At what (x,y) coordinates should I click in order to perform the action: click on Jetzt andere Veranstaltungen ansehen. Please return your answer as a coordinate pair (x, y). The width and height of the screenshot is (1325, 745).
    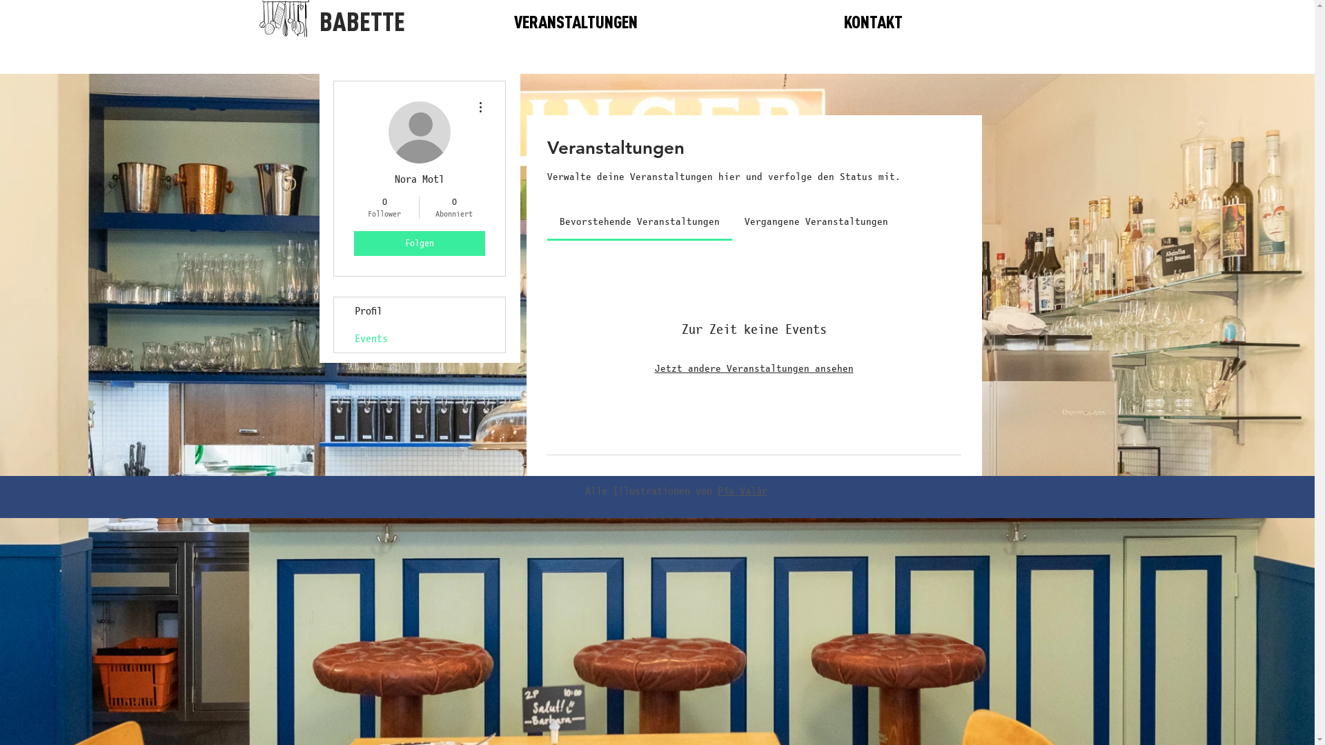
    Looking at the image, I should click on (754, 368).